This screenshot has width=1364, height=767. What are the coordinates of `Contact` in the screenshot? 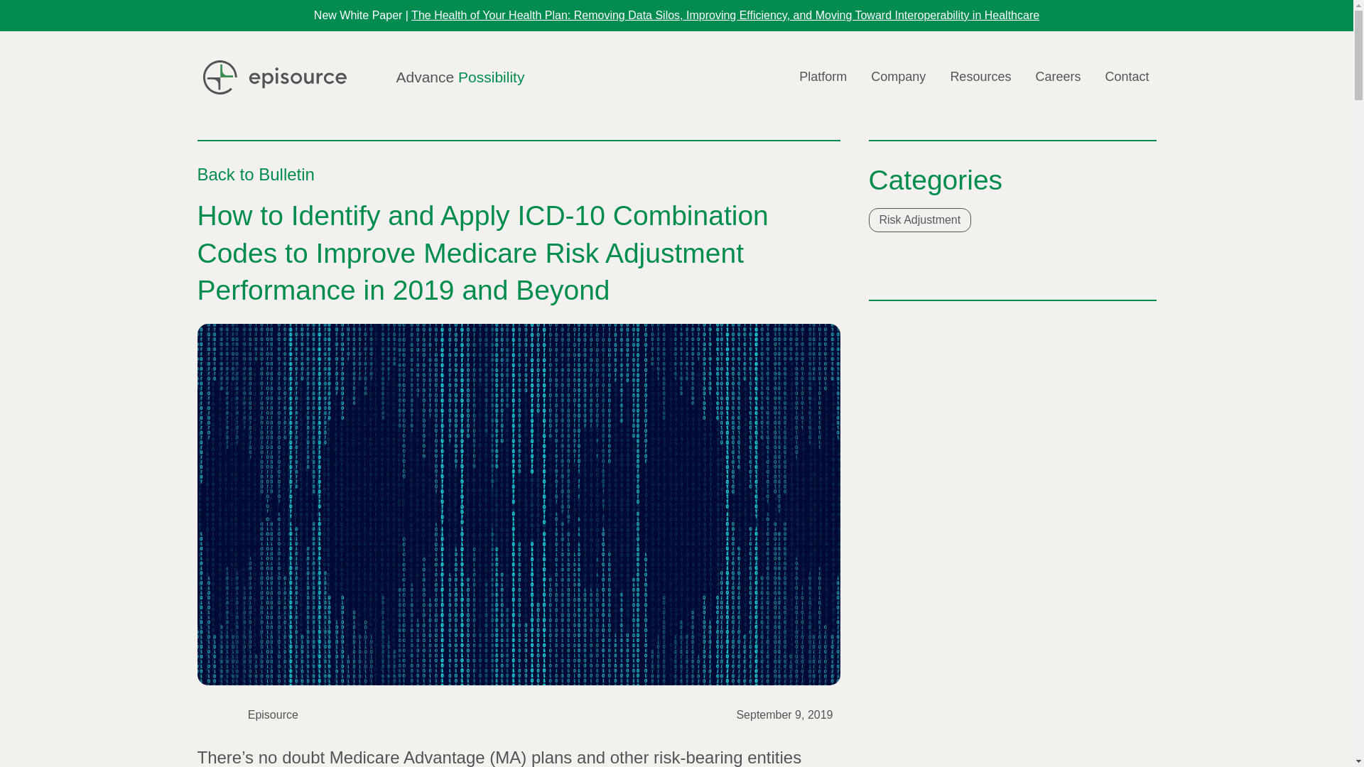 It's located at (1127, 77).